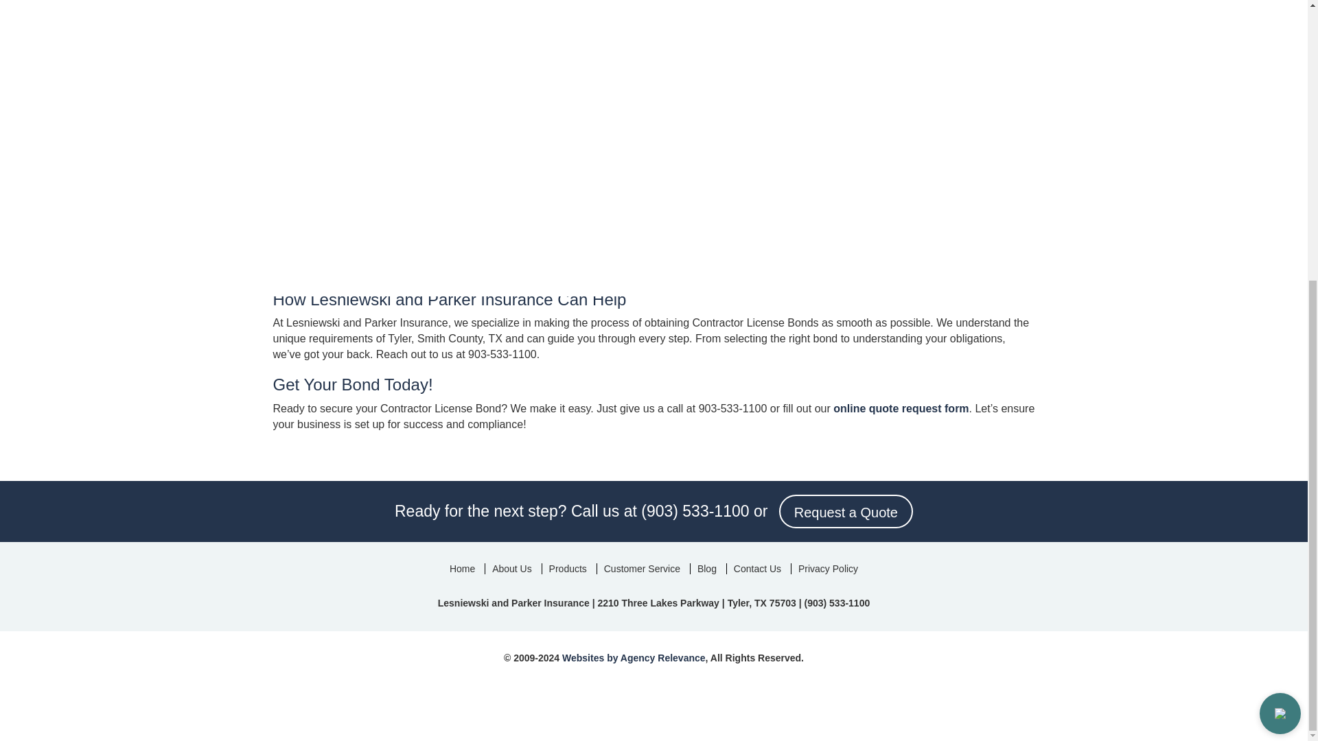 The height and width of the screenshot is (741, 1318). I want to click on online quote request form, so click(901, 408).